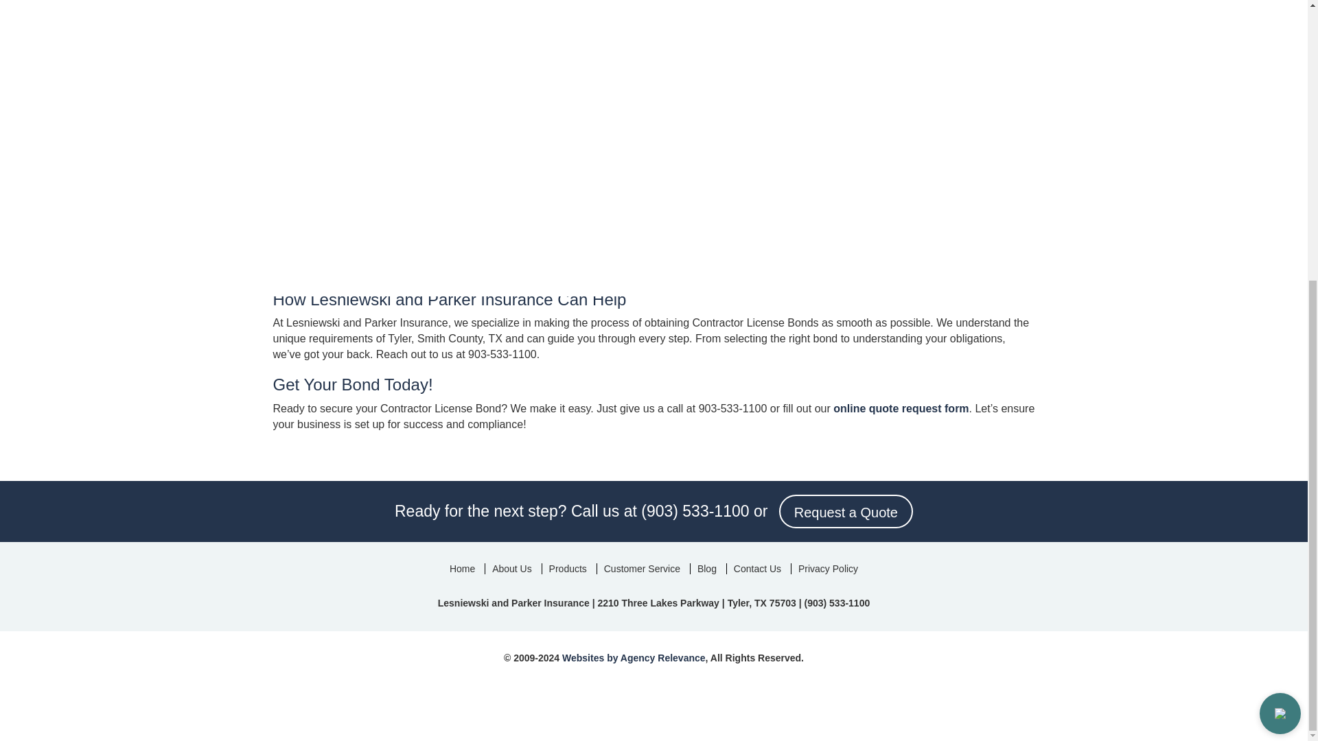 The height and width of the screenshot is (741, 1318). I want to click on online quote request form, so click(901, 408).